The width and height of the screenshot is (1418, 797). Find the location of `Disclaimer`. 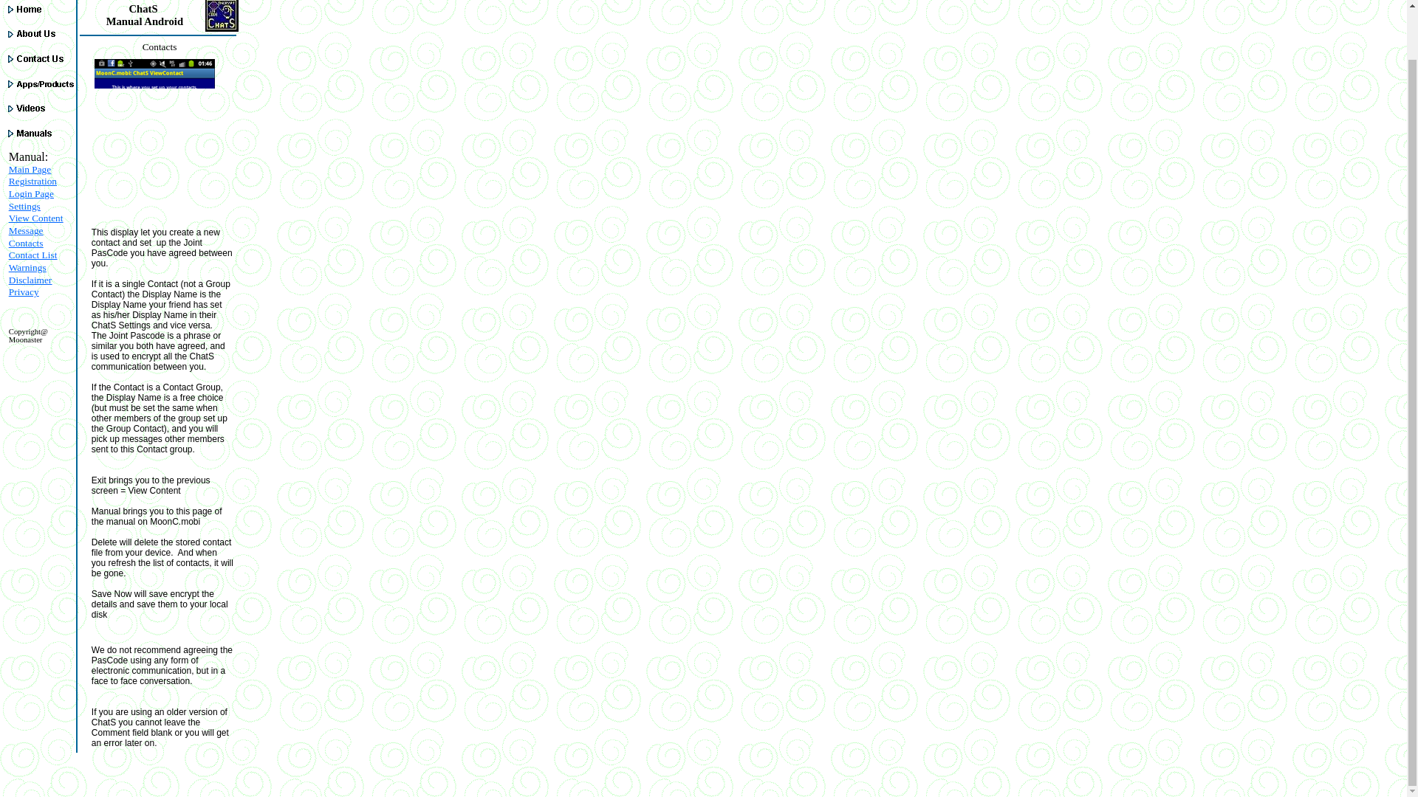

Disclaimer is located at coordinates (30, 279).